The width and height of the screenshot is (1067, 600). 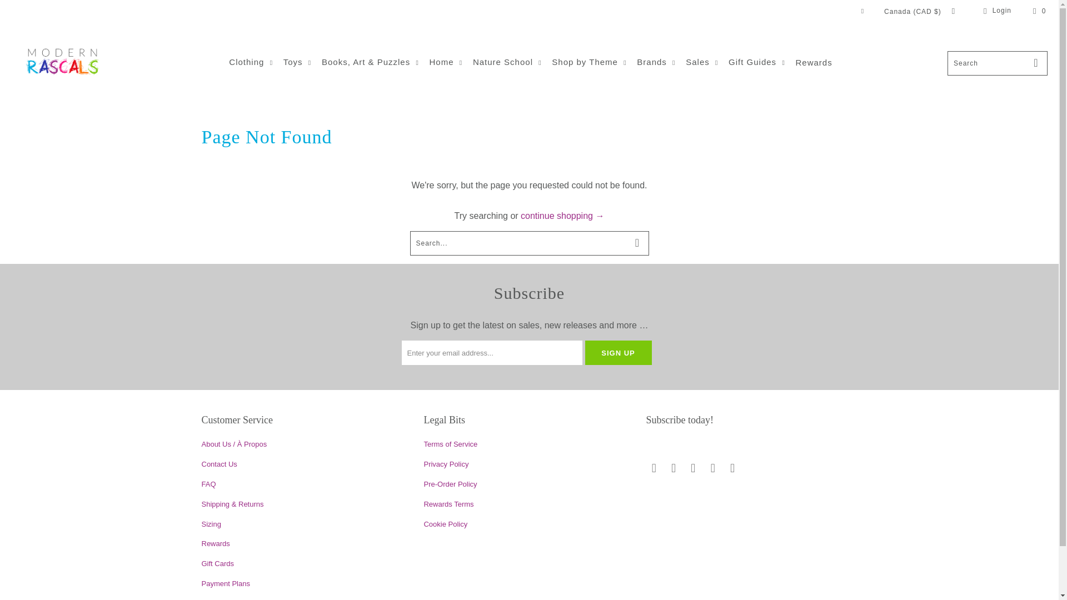 I want to click on Modern Rascals, so click(x=62, y=63).